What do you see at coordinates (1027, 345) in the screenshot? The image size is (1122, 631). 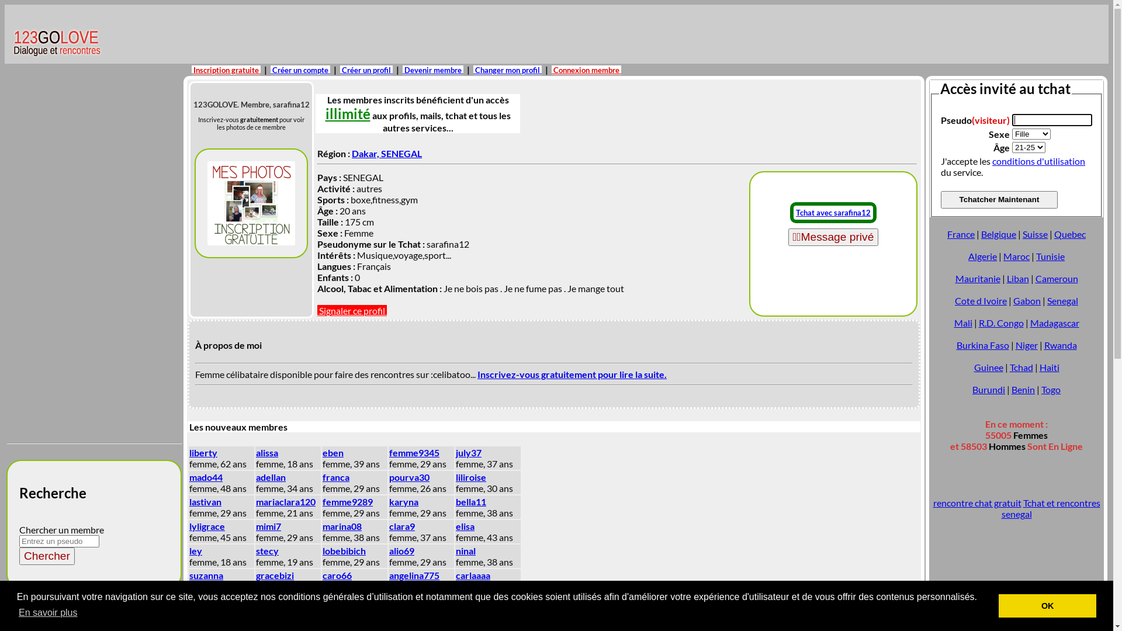 I see `Niger` at bounding box center [1027, 345].